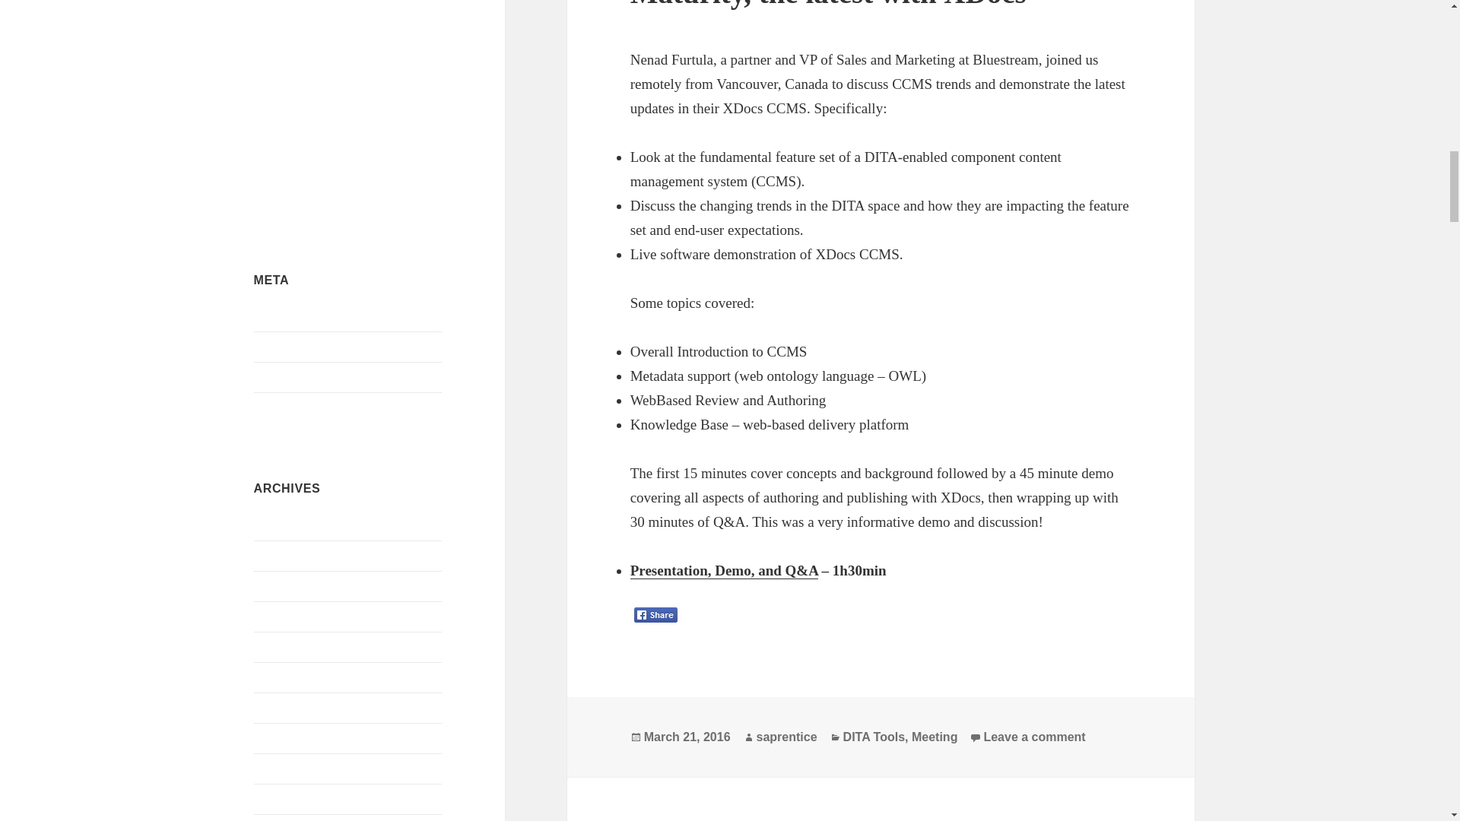 This screenshot has width=1460, height=821. I want to click on FrameMaker, so click(309, 12).